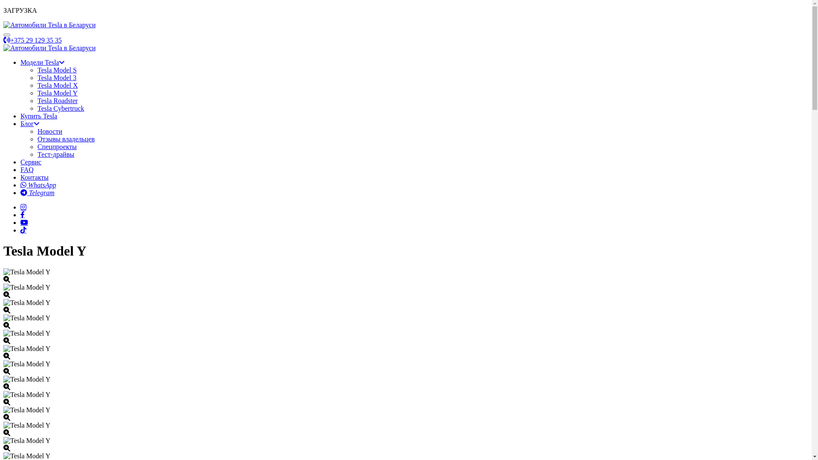 Image resolution: width=818 pixels, height=460 pixels. Describe the element at coordinates (57, 78) in the screenshot. I see `Tesla Model 3` at that location.